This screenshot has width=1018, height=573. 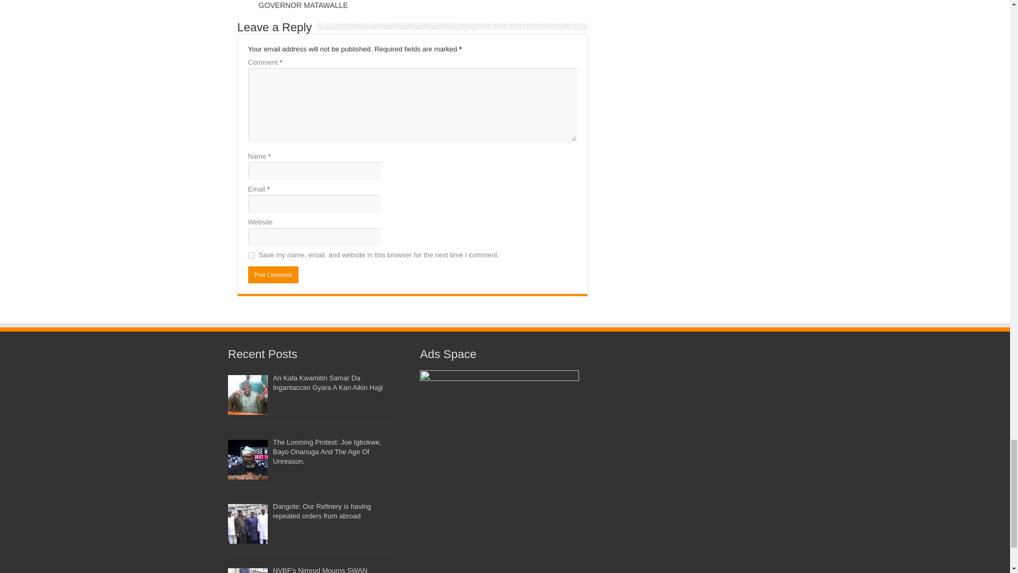 I want to click on Post Comment, so click(x=273, y=275).